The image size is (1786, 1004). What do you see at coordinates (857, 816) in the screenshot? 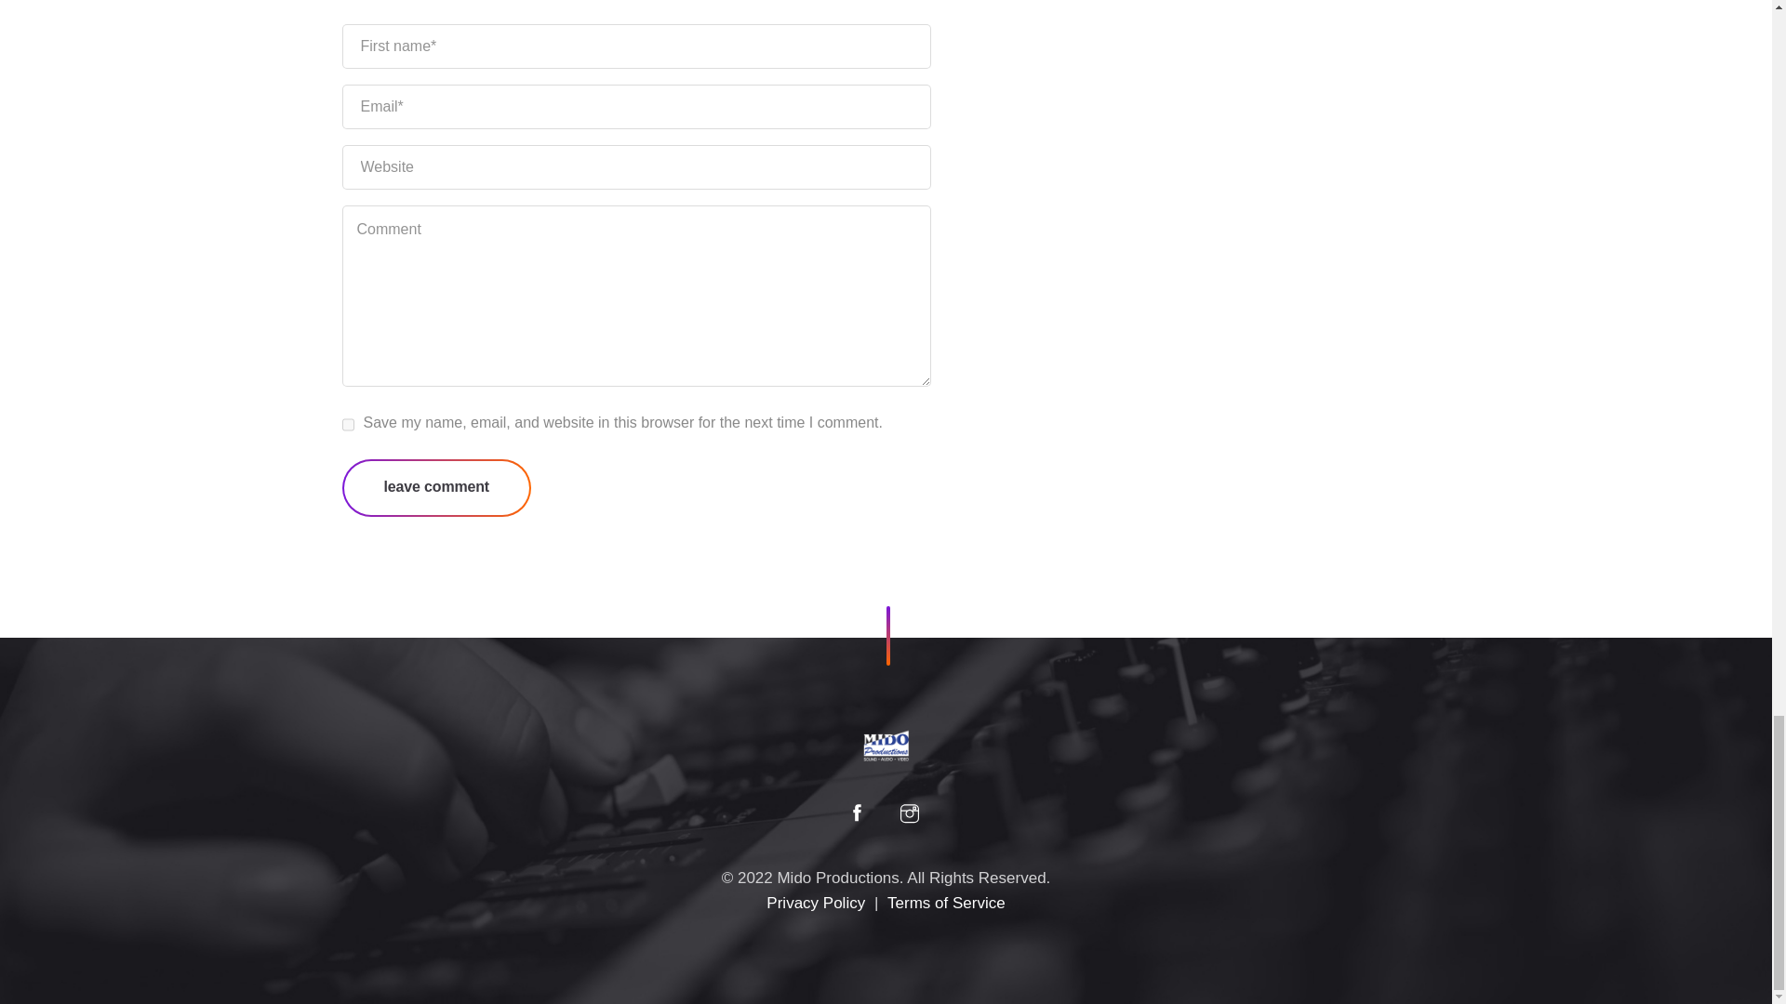
I see `facebook` at bounding box center [857, 816].